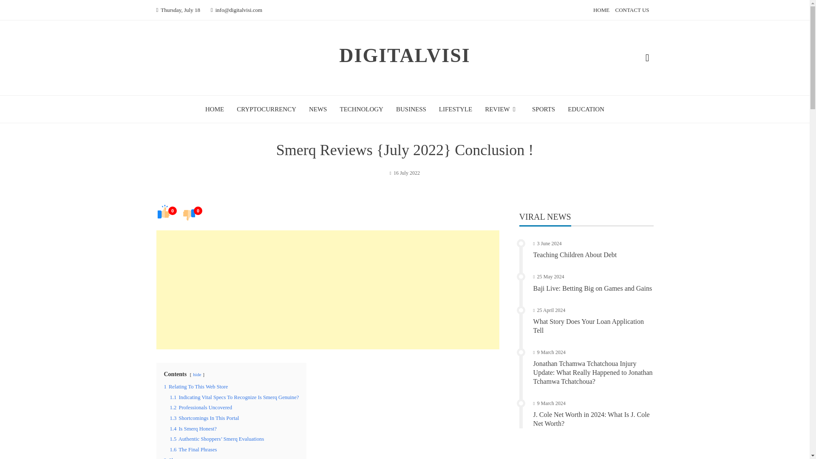 Image resolution: width=816 pixels, height=459 pixels. I want to click on CRYPTOCURRENCY, so click(266, 109).